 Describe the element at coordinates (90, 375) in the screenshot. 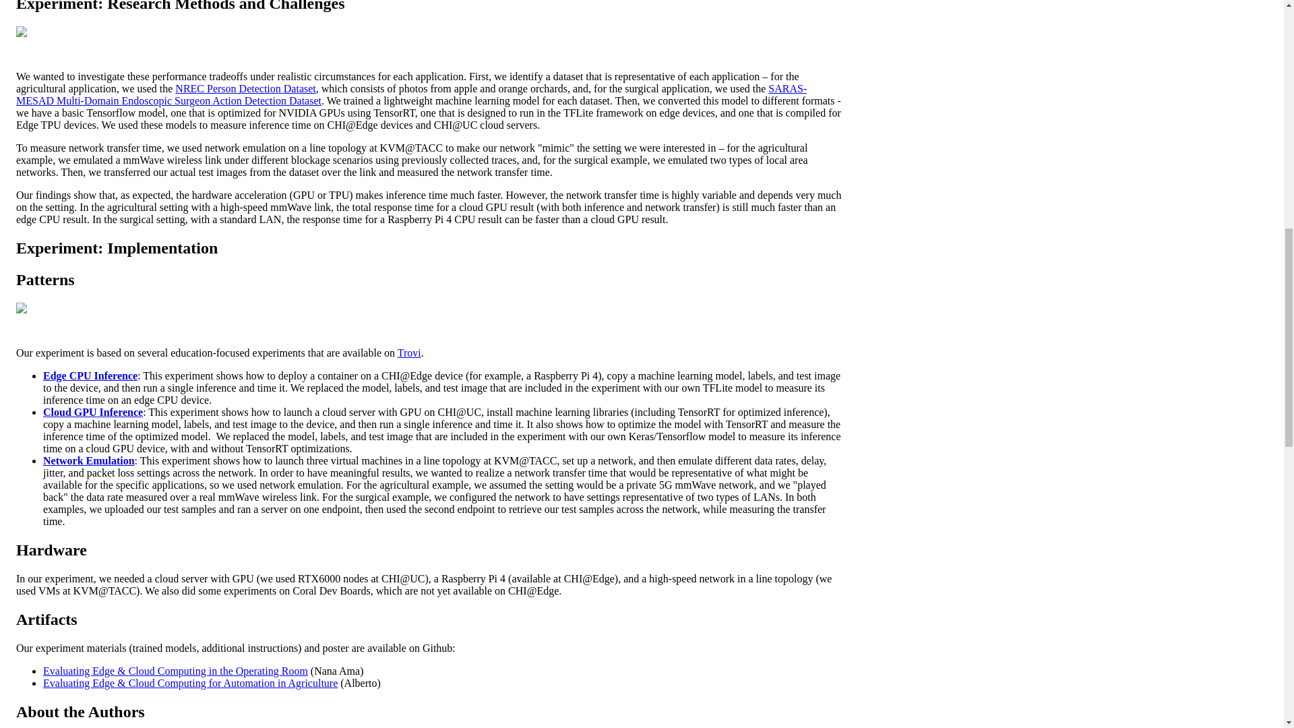

I see `Edge CPU Inference` at that location.